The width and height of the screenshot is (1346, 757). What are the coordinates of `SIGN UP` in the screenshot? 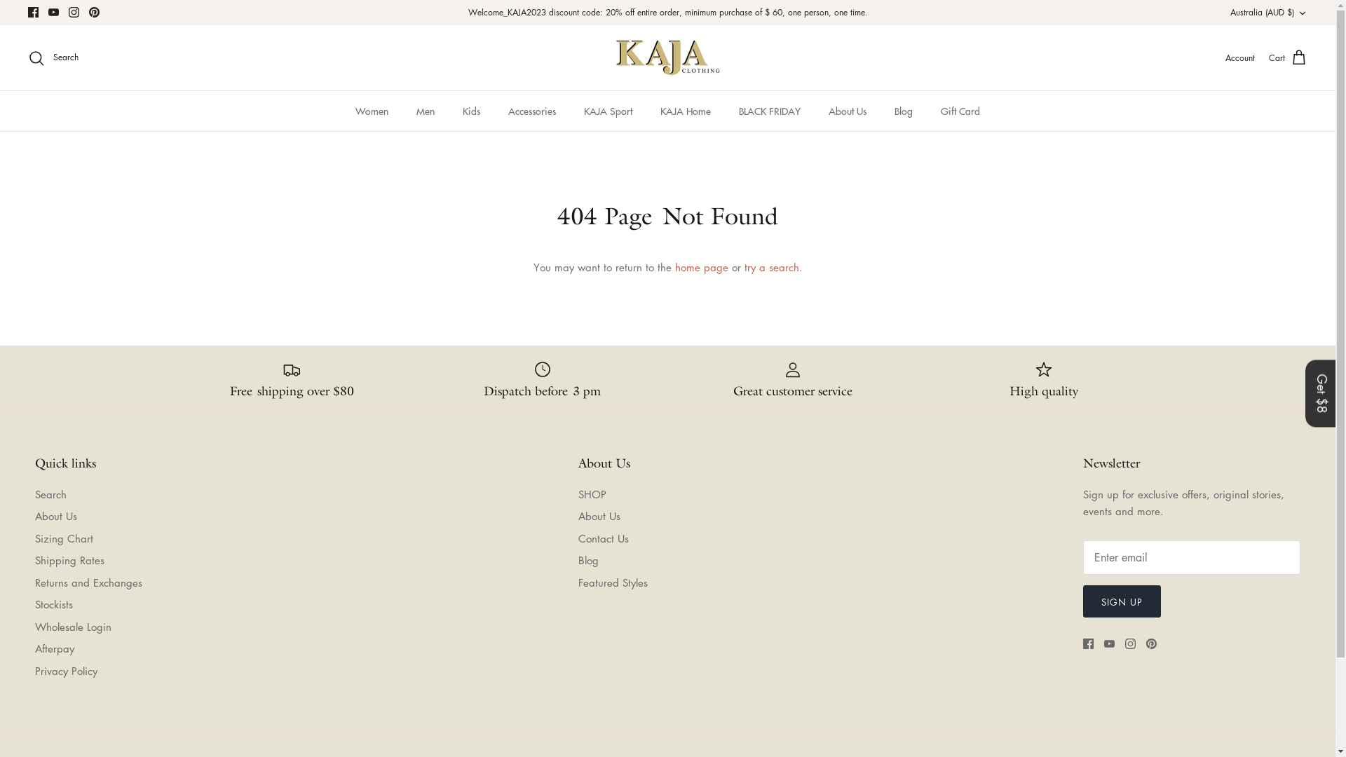 It's located at (1122, 601).